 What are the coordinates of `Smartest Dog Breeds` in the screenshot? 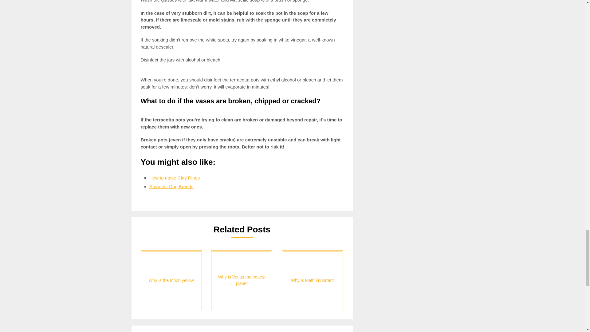 It's located at (171, 186).